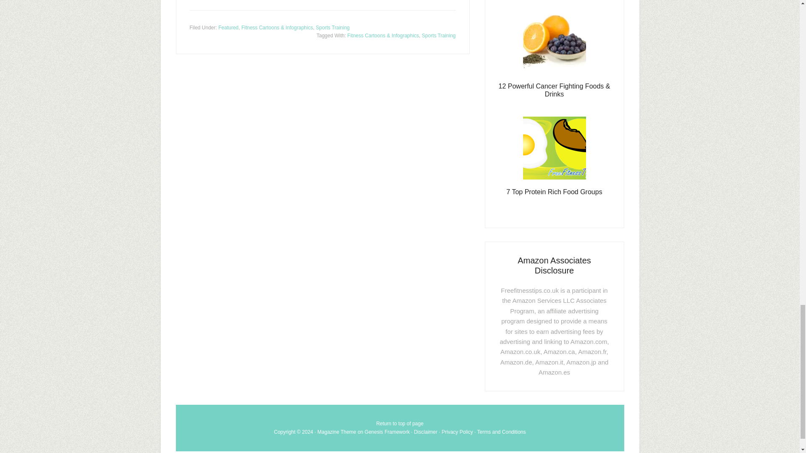  What do you see at coordinates (228, 27) in the screenshot?
I see `Featured` at bounding box center [228, 27].